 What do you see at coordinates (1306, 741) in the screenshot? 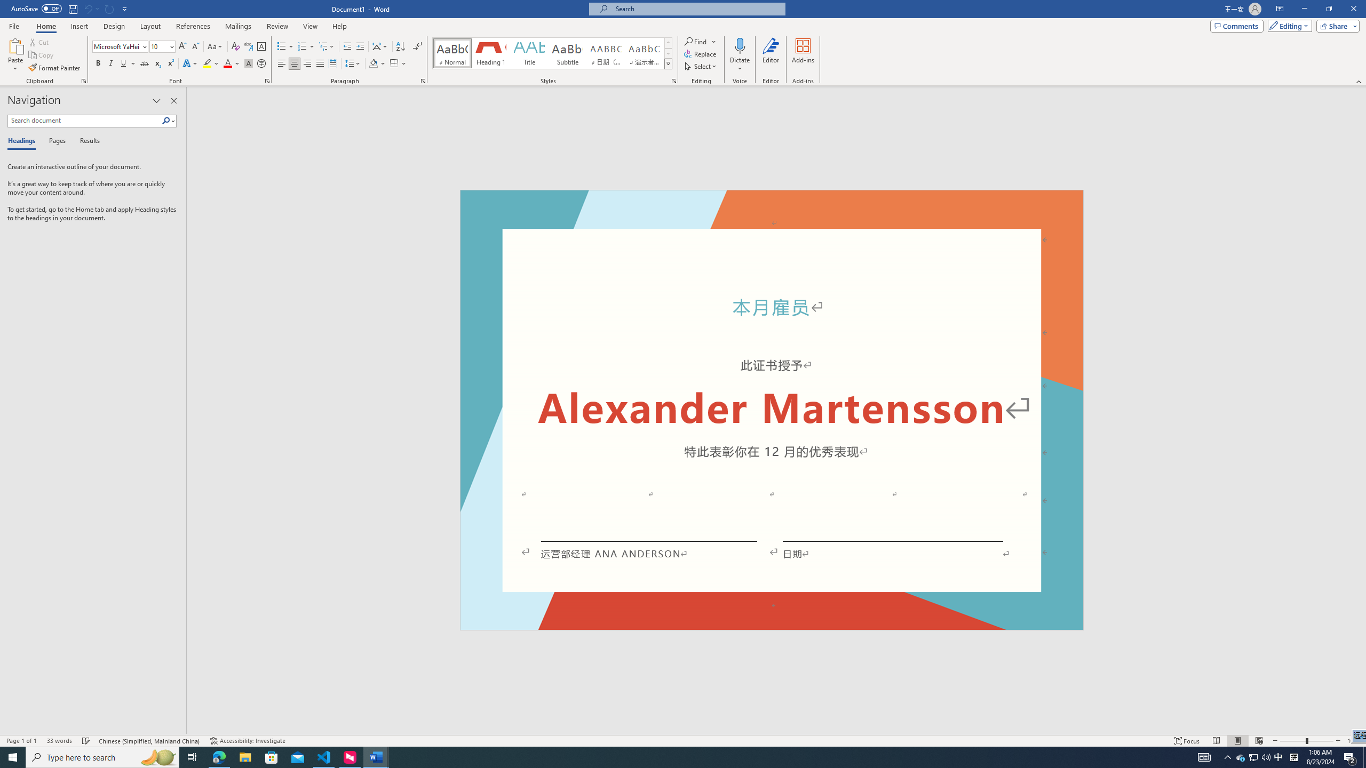
I see `Zoom` at bounding box center [1306, 741].